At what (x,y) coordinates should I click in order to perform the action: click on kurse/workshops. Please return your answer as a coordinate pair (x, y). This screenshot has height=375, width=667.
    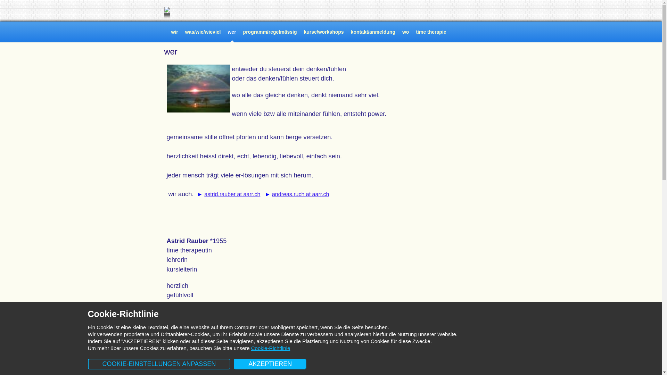
    Looking at the image, I should click on (324, 32).